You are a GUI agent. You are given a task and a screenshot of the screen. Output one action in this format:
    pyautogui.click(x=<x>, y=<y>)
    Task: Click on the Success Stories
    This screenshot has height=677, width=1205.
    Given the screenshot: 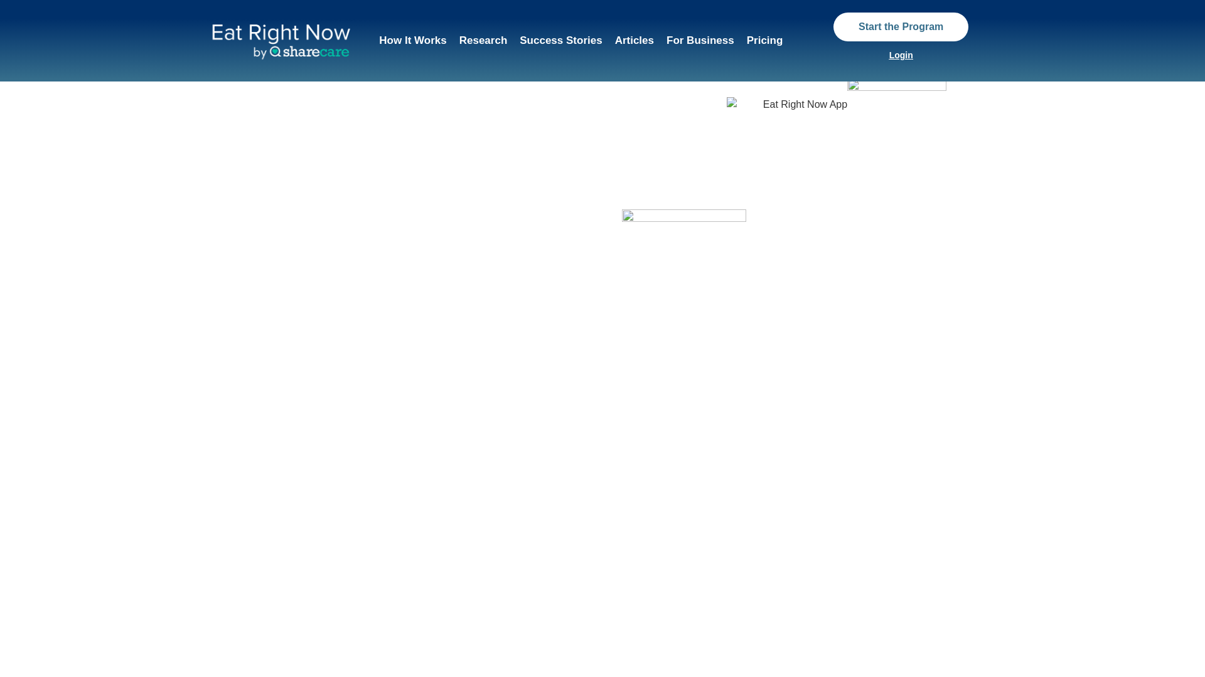 What is the action you would take?
    pyautogui.click(x=560, y=40)
    